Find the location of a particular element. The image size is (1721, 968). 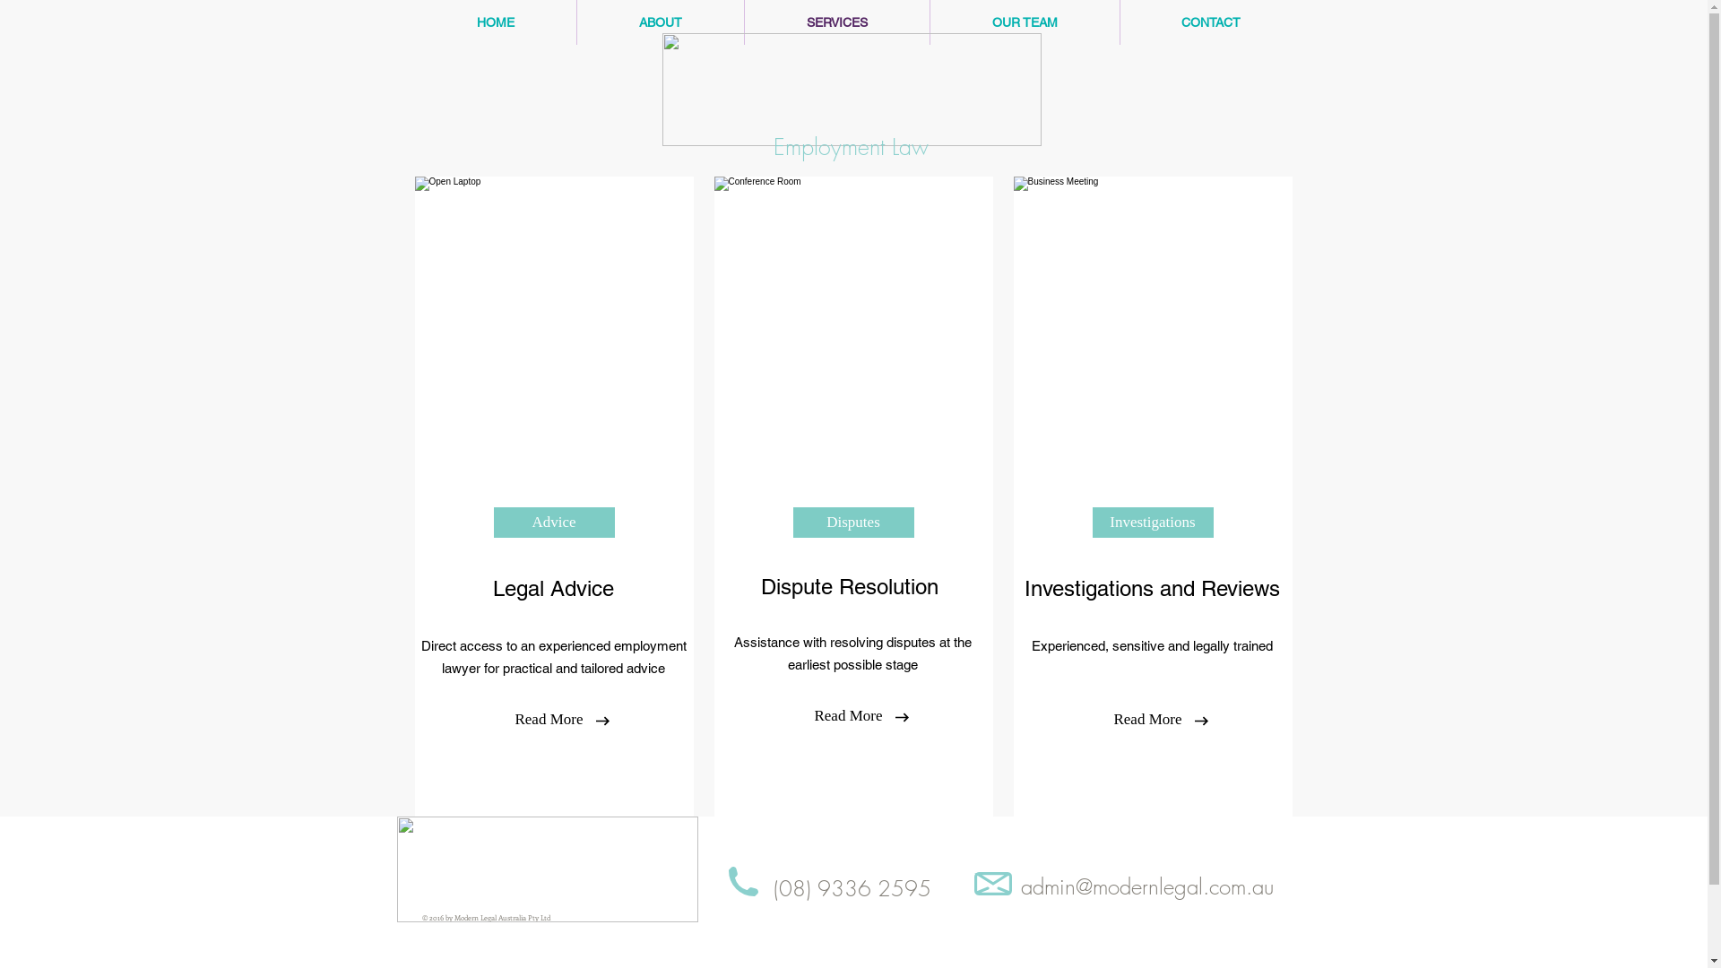

Read More is located at coordinates (849, 716).